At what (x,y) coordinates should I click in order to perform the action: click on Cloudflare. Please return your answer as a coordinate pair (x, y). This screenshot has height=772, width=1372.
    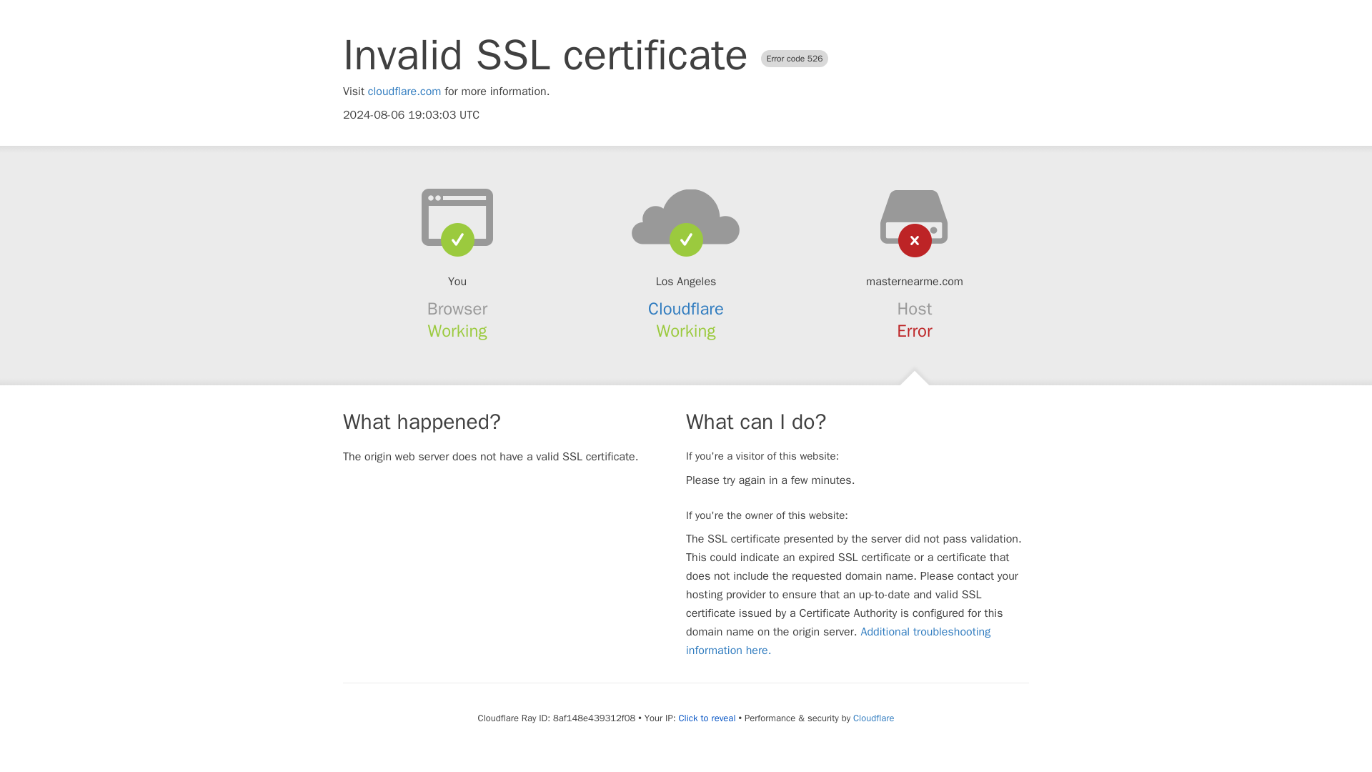
    Looking at the image, I should click on (686, 309).